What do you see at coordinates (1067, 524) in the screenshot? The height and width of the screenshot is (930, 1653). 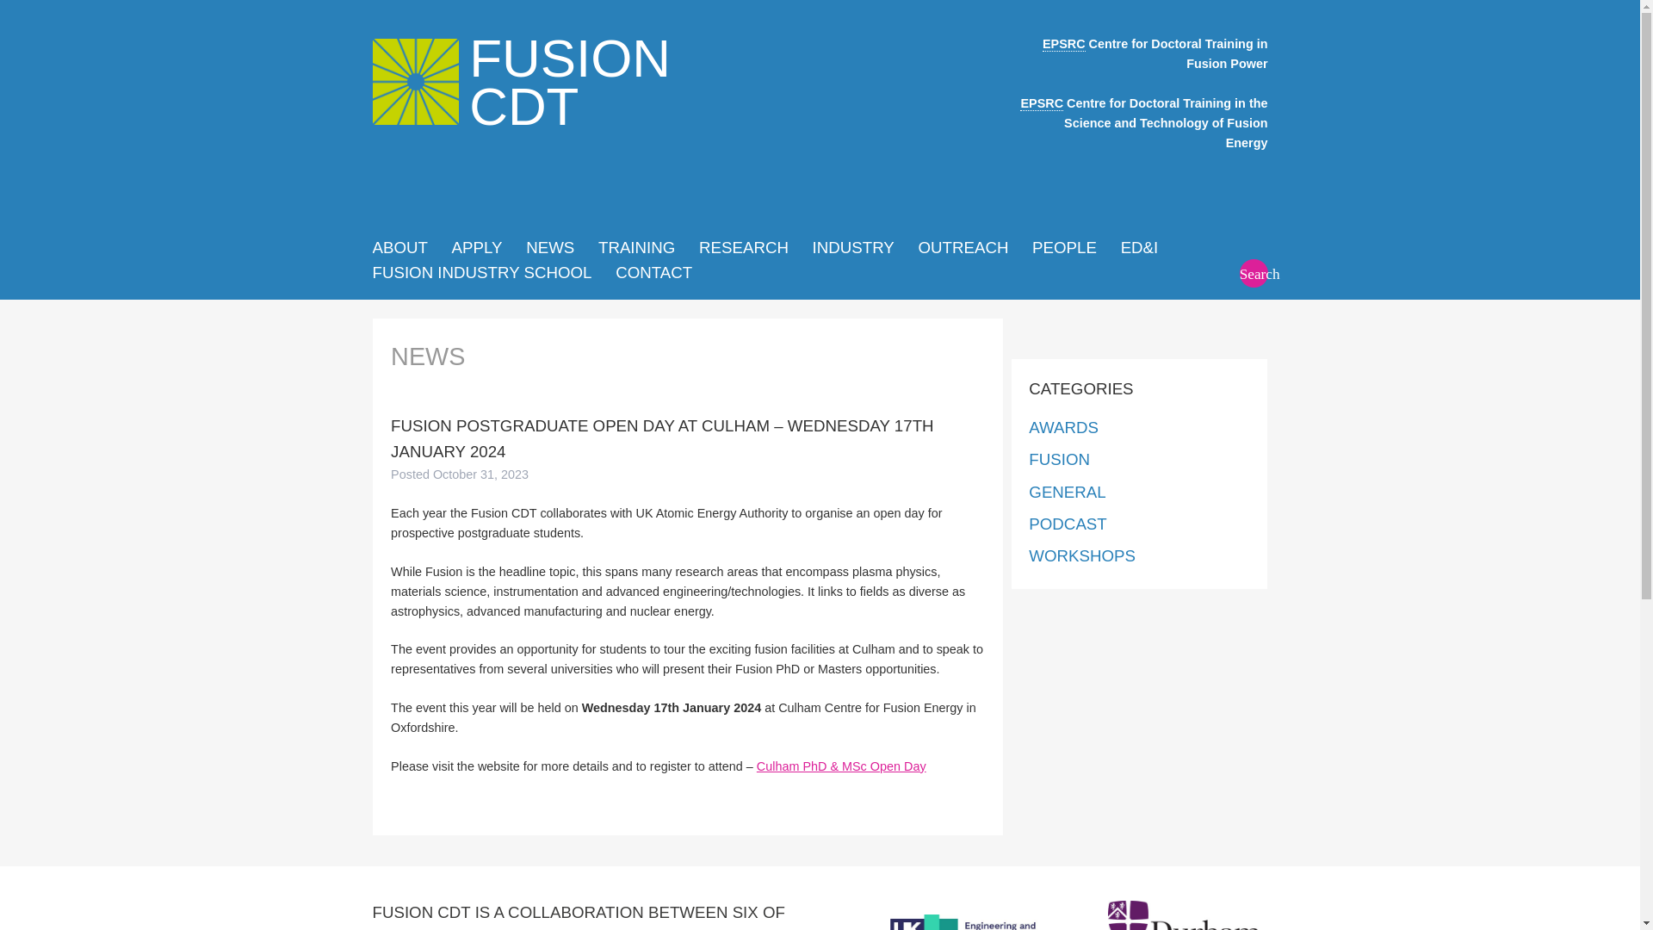 I see `PODCAST` at bounding box center [1067, 524].